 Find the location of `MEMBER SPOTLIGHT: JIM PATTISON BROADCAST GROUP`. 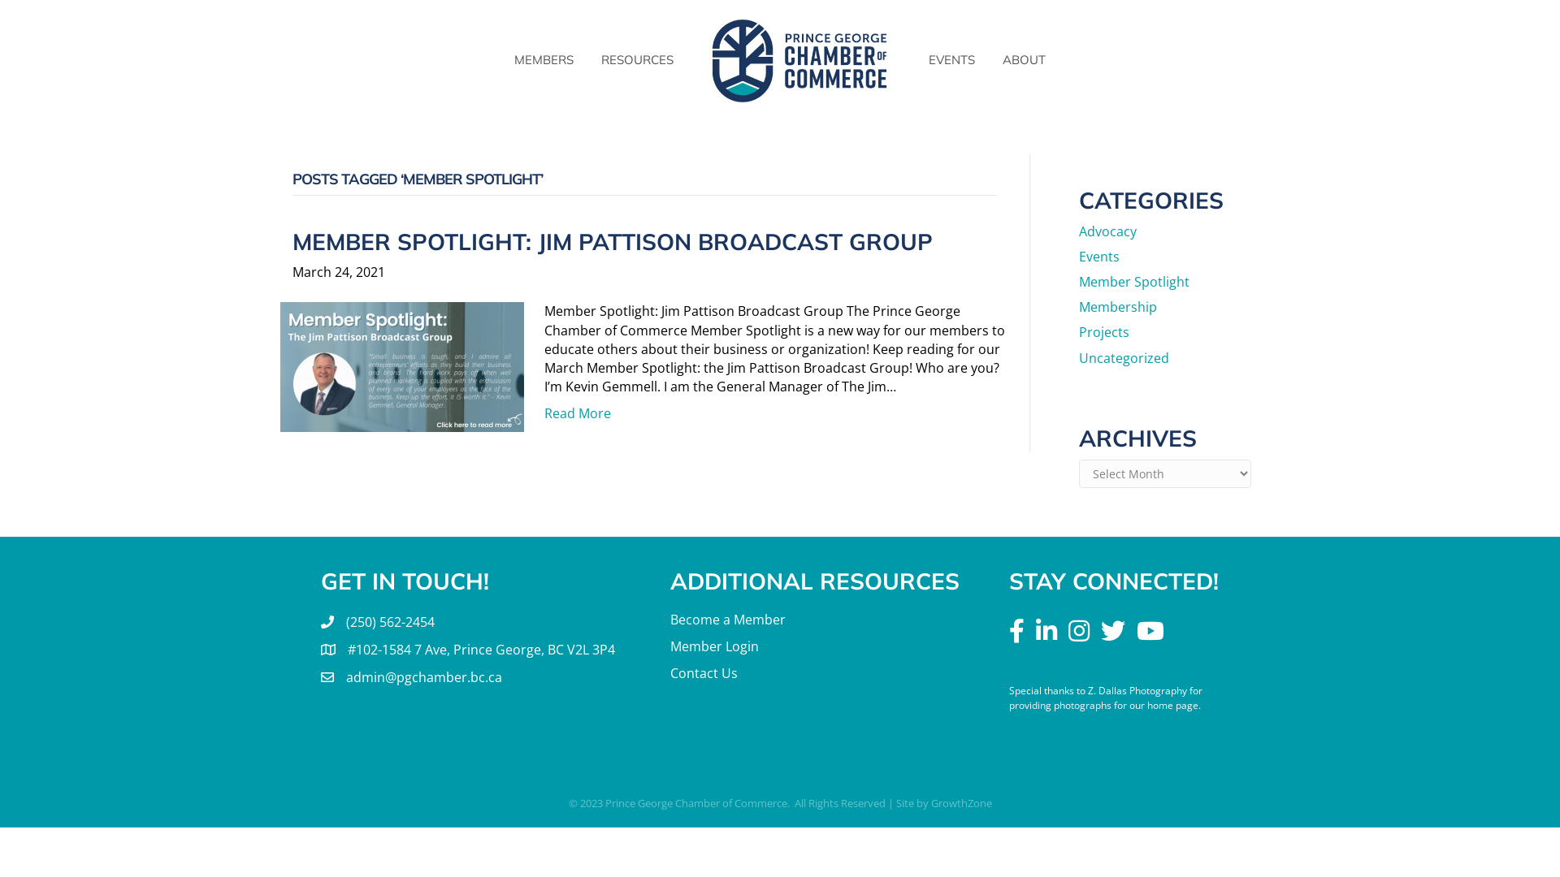

MEMBER SPOTLIGHT: JIM PATTISON BROADCAST GROUP is located at coordinates (613, 242).